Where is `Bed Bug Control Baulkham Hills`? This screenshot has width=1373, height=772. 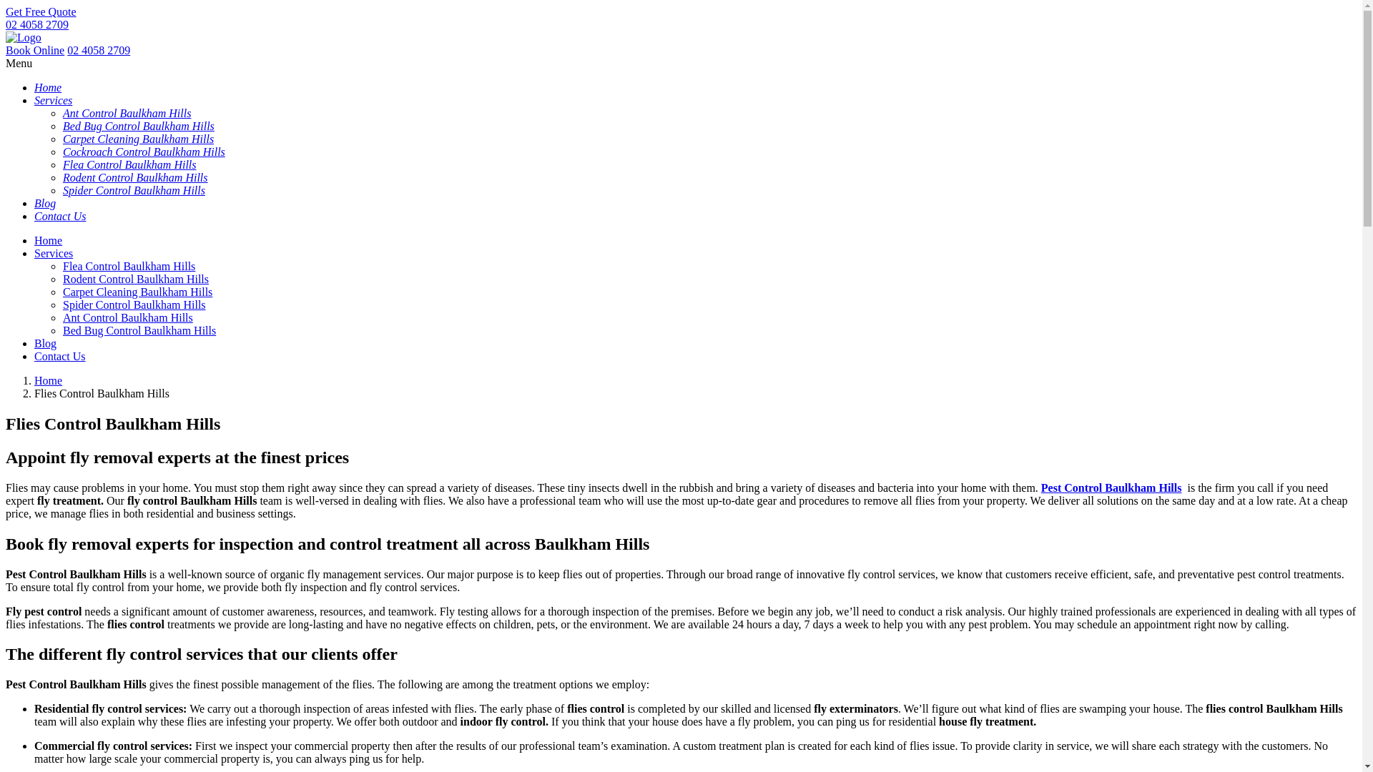
Bed Bug Control Baulkham Hills is located at coordinates (139, 330).